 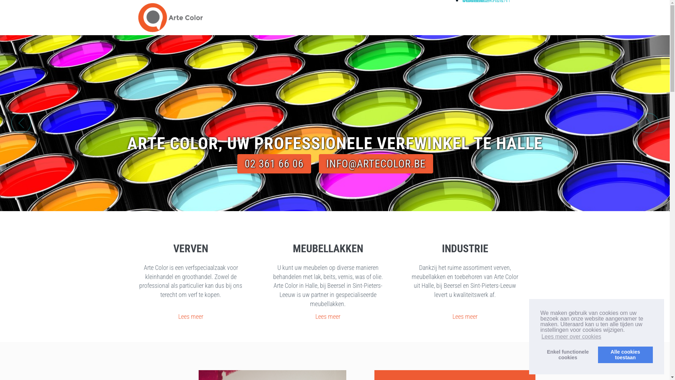 I want to click on Lees meer, so click(x=465, y=317).